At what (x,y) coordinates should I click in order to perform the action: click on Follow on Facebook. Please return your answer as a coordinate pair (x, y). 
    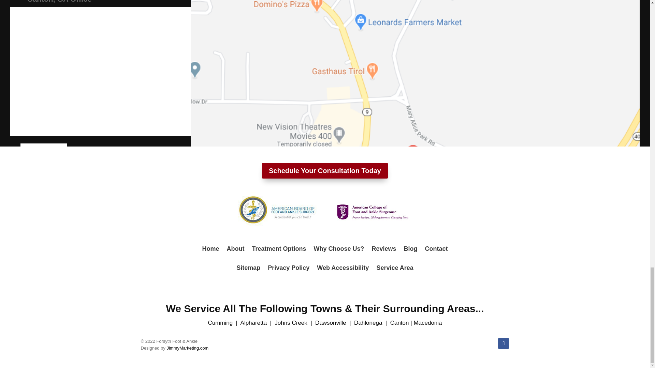
    Looking at the image, I should click on (503, 343).